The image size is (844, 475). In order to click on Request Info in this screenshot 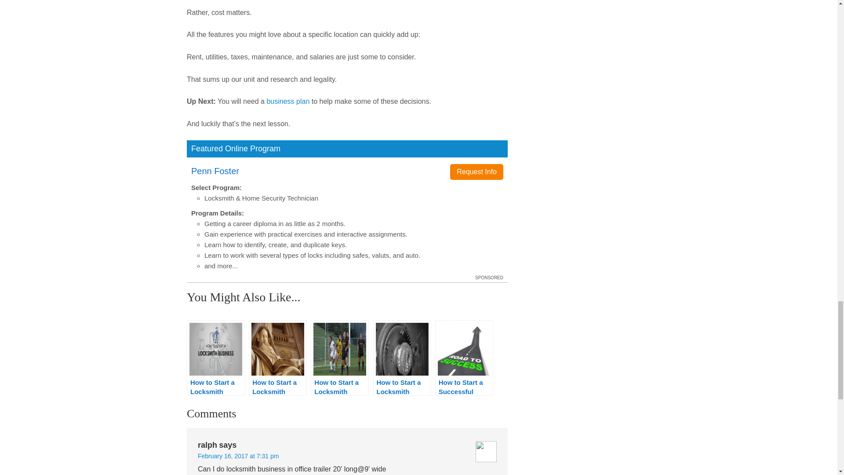, I will do `click(477, 172)`.